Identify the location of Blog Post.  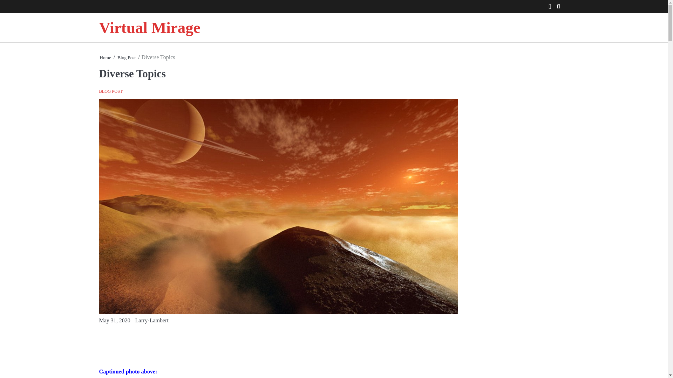
(126, 57).